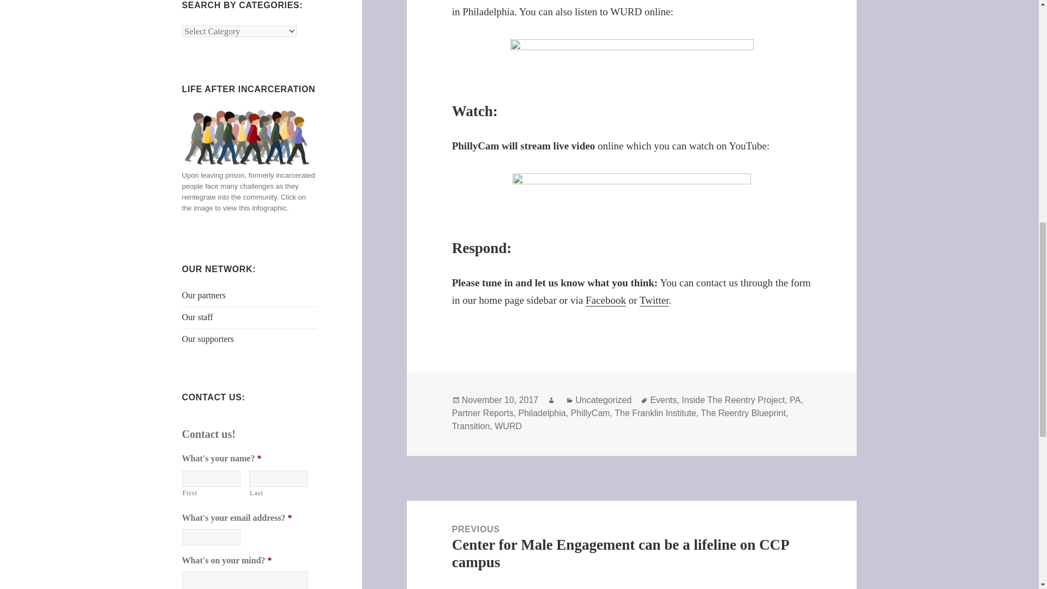 This screenshot has width=1047, height=589. Describe the element at coordinates (654, 300) in the screenshot. I see `Twitter` at that location.